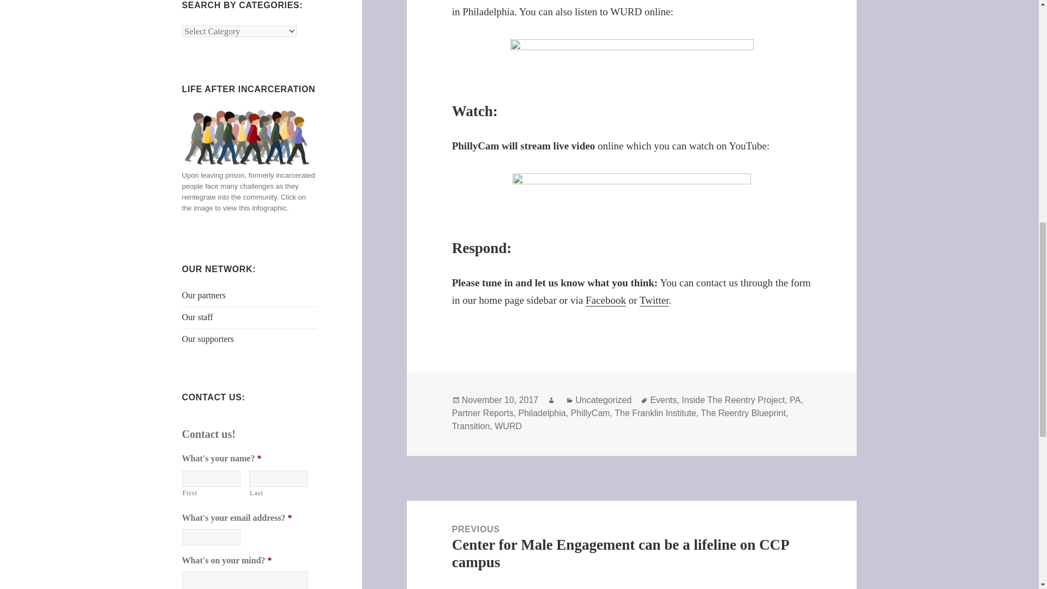 This screenshot has width=1047, height=589. Describe the element at coordinates (654, 300) in the screenshot. I see `Twitter` at that location.